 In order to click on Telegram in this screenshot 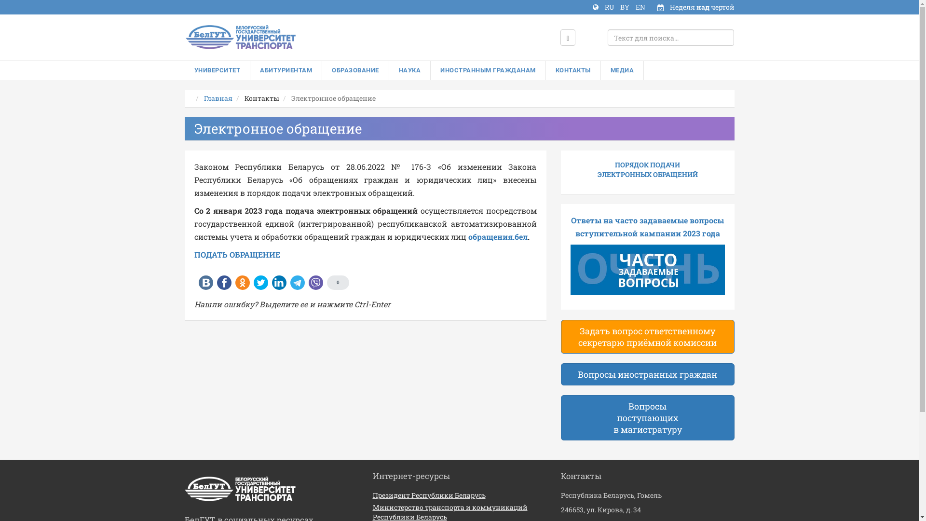, I will do `click(298, 283)`.